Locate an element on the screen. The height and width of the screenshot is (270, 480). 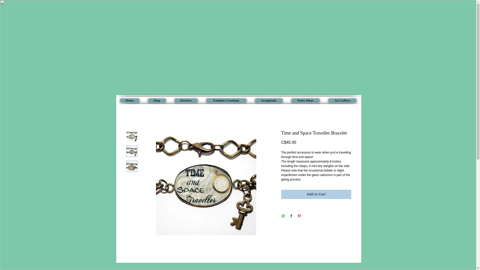
Fandom Creations is located at coordinates (226, 100).